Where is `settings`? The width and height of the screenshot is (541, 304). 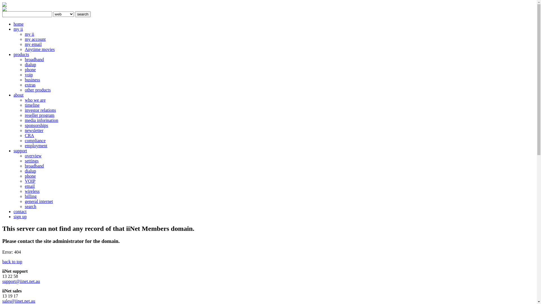
settings is located at coordinates (32, 161).